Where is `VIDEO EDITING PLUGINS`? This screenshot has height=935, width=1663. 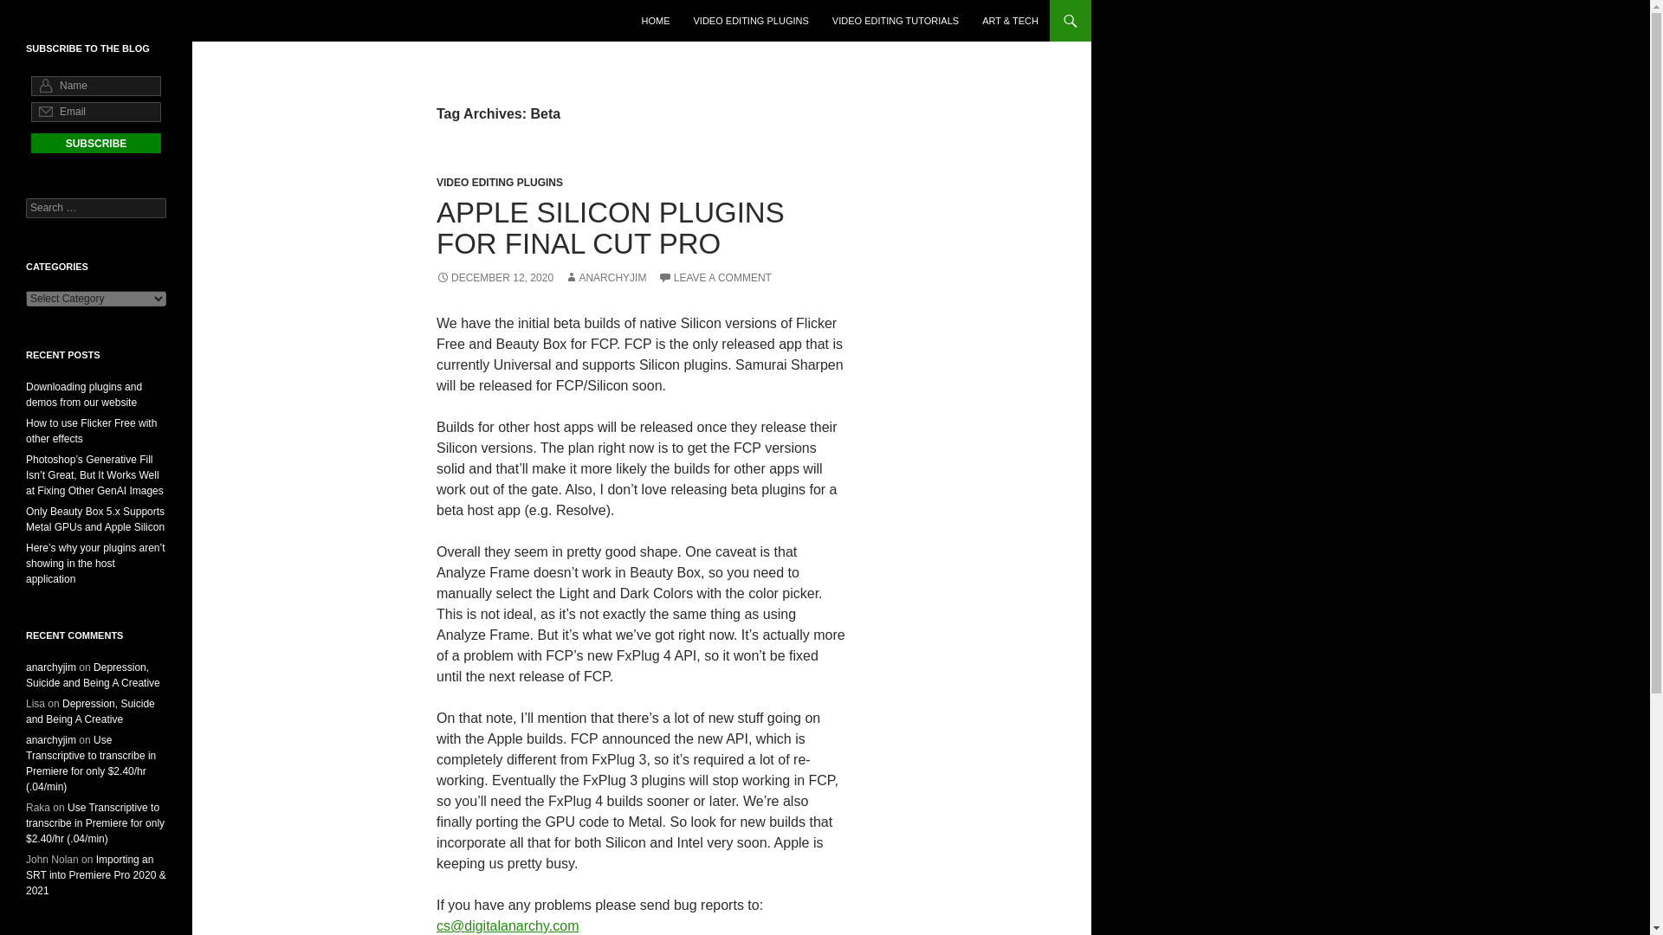
VIDEO EDITING PLUGINS is located at coordinates (752, 21).